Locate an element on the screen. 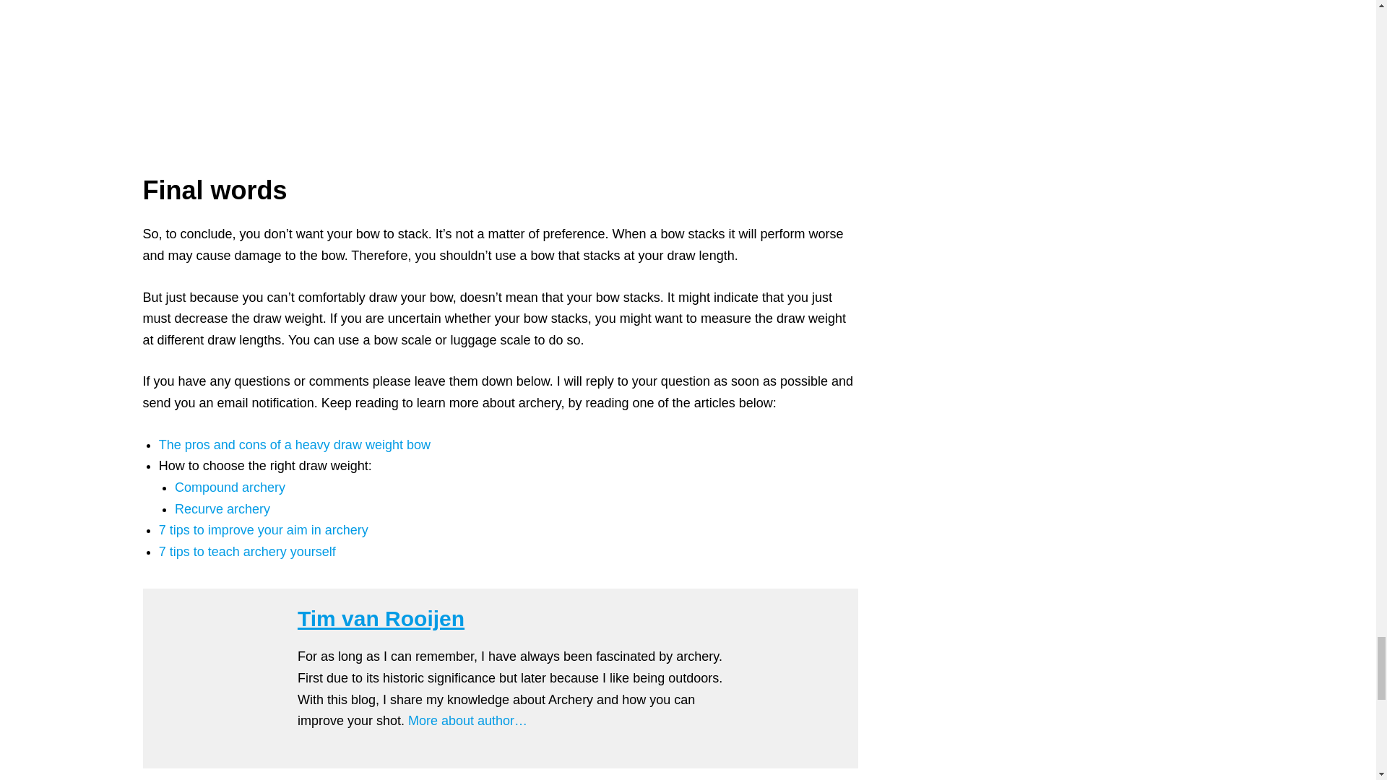  Draw graph beginners bow is located at coordinates (685, 46).